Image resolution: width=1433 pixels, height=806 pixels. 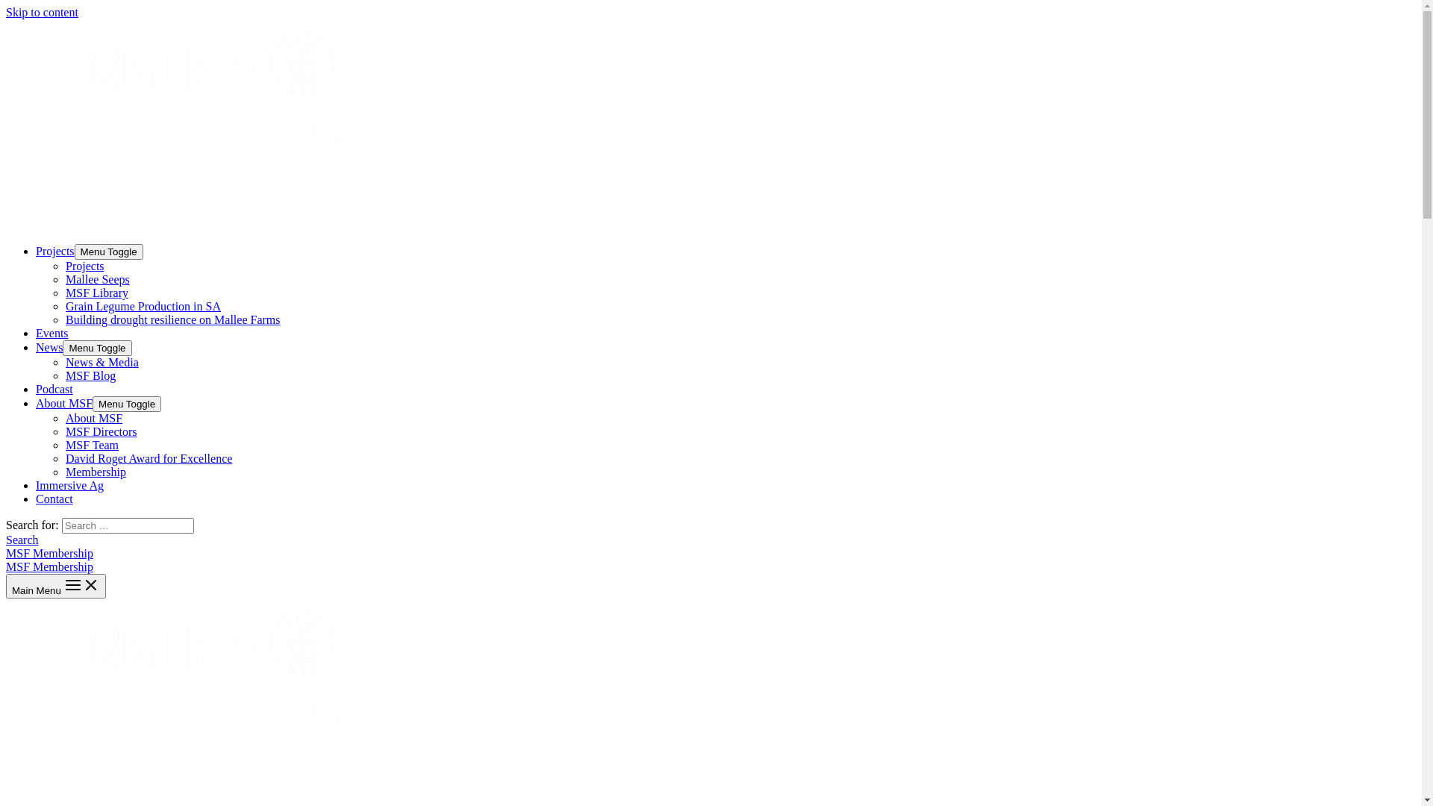 I want to click on Menu Toggle, so click(x=97, y=348).